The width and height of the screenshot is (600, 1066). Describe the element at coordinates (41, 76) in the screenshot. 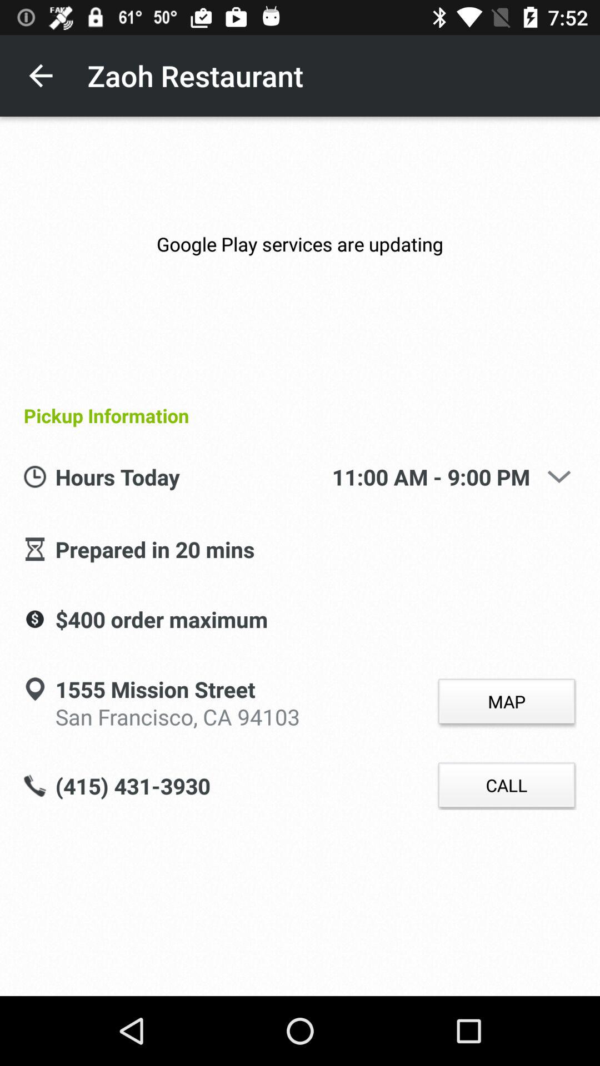

I see `click item above the google play services` at that location.